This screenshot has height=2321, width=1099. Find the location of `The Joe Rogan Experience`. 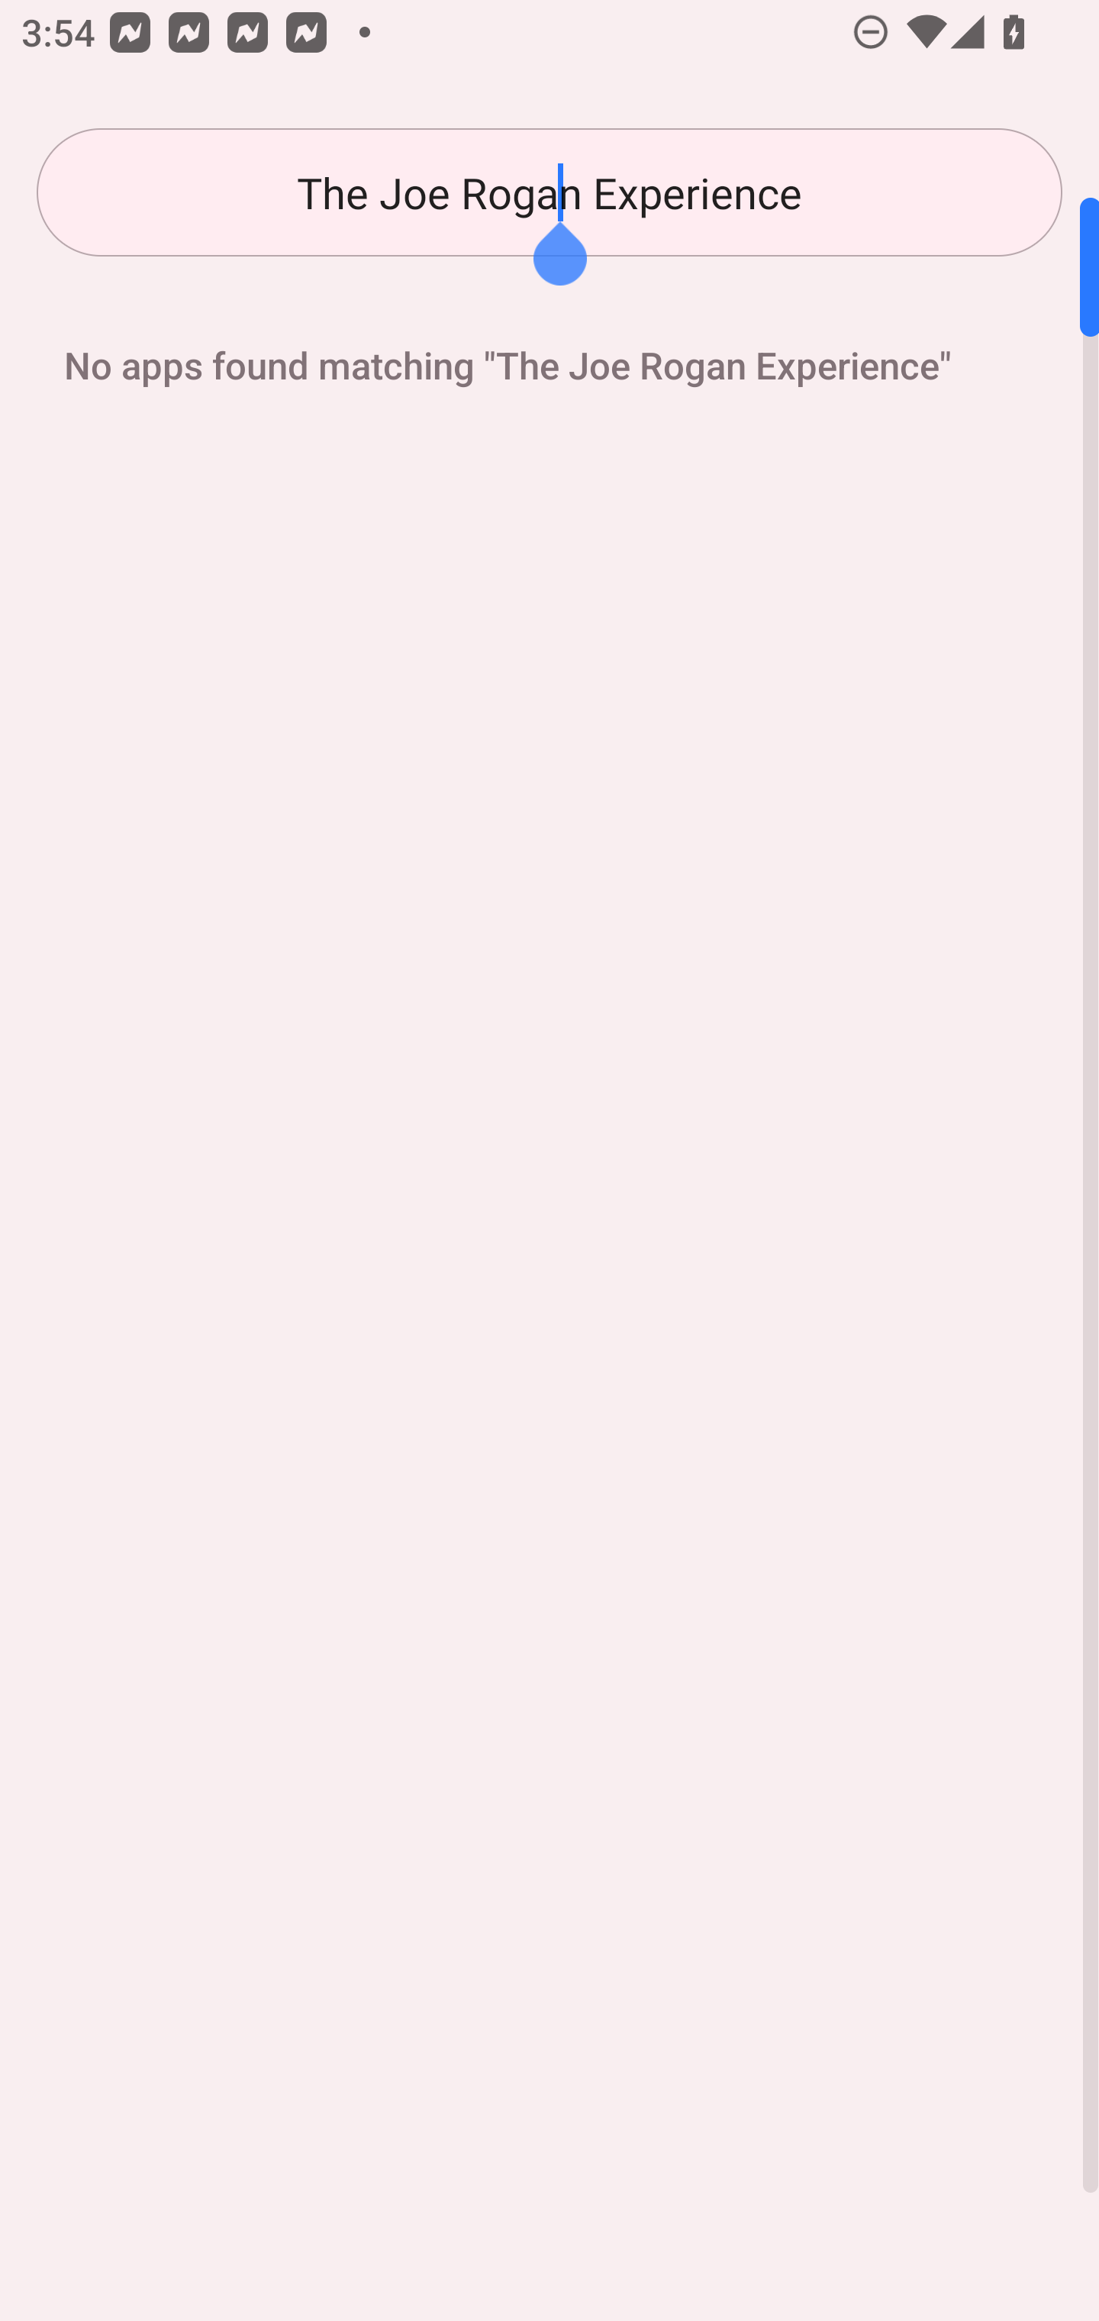

The Joe Rogan Experience is located at coordinates (549, 192).